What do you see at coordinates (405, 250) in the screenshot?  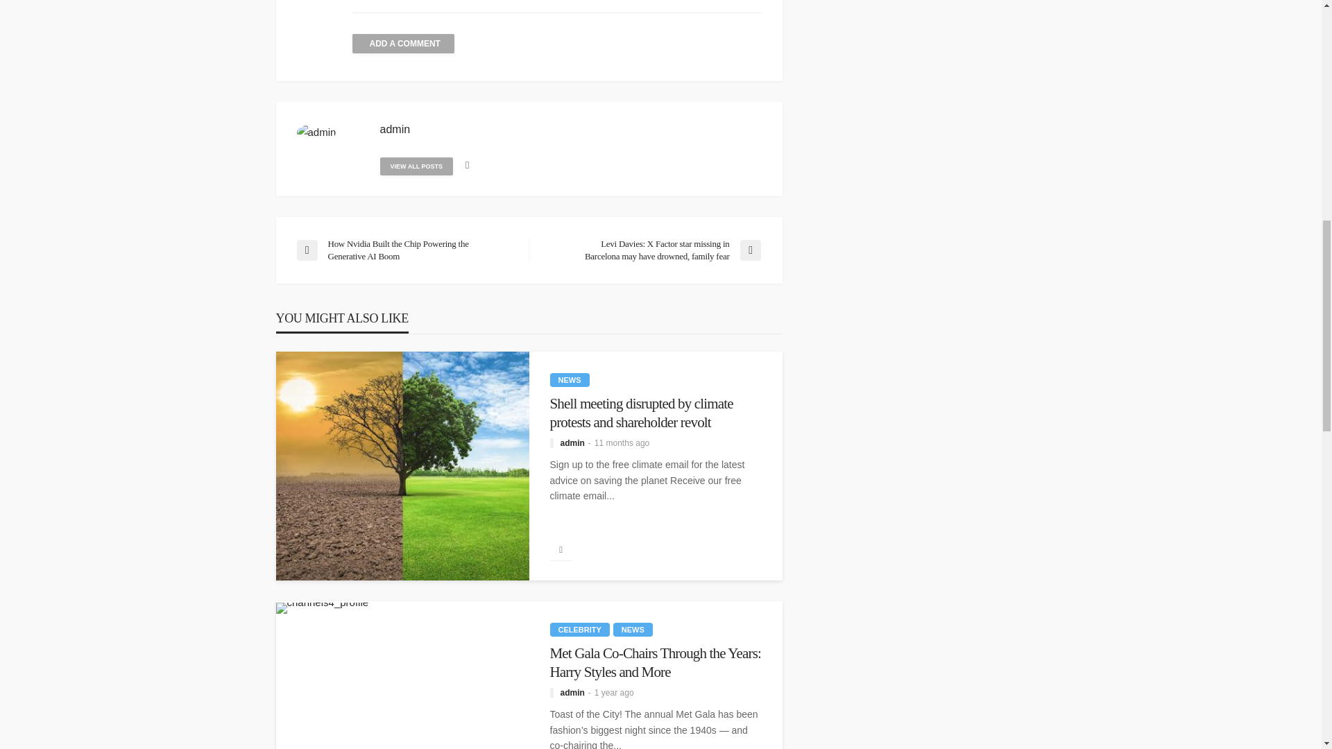 I see `How Nvidia Built the Chip Powering the Generative AI Boom` at bounding box center [405, 250].